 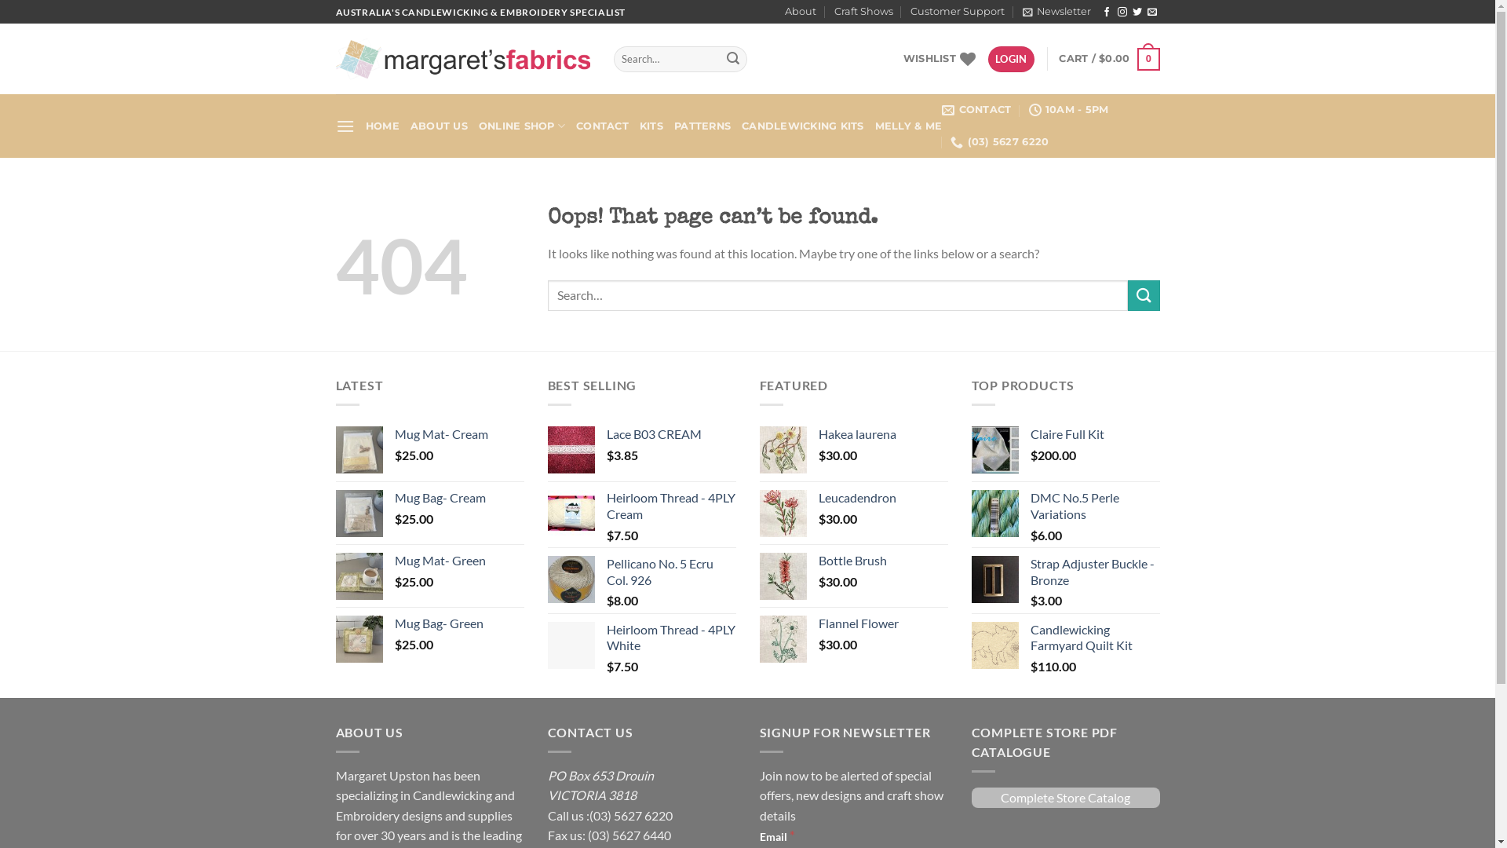 I want to click on Mug Bag- Cream, so click(x=458, y=498).